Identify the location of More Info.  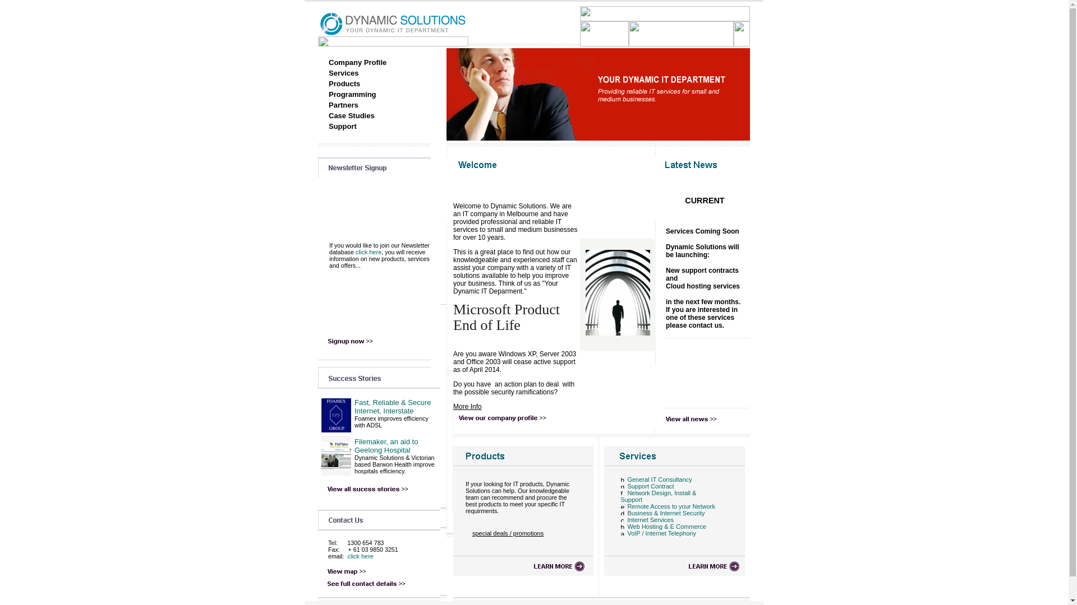
(468, 407).